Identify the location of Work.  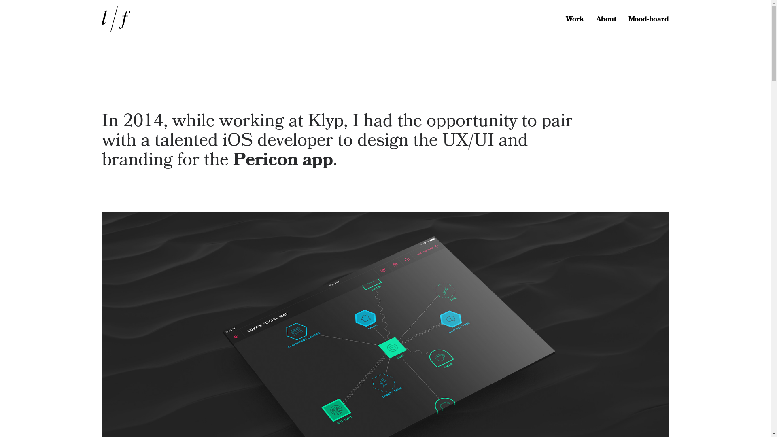
(581, 20).